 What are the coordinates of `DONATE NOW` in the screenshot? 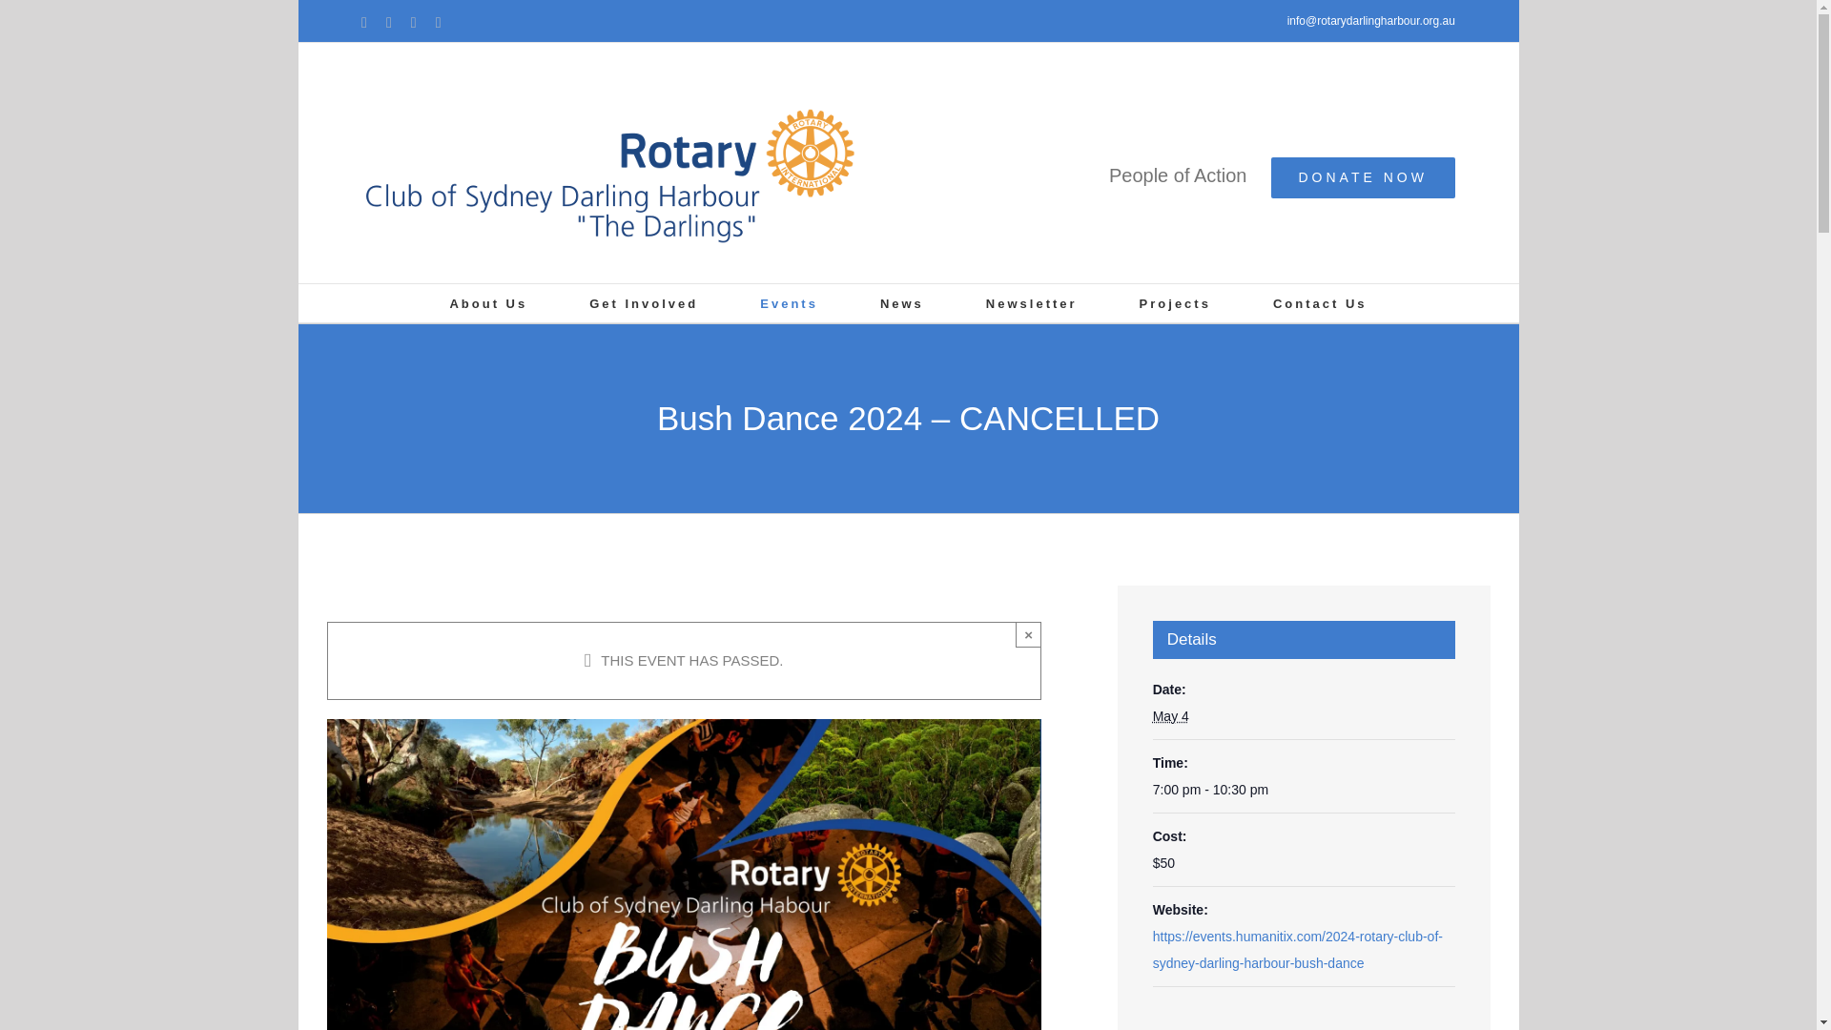 It's located at (1362, 177).